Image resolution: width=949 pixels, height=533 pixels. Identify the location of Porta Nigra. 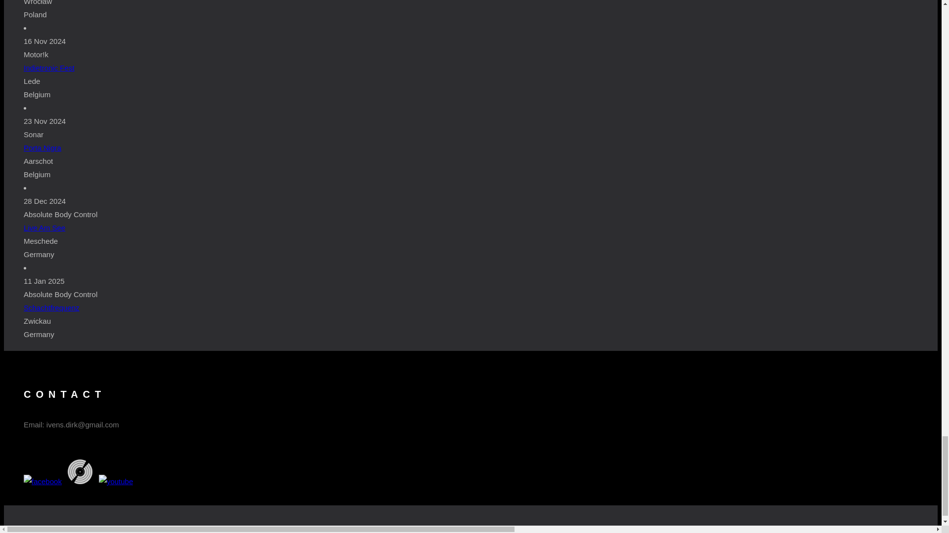
(43, 147).